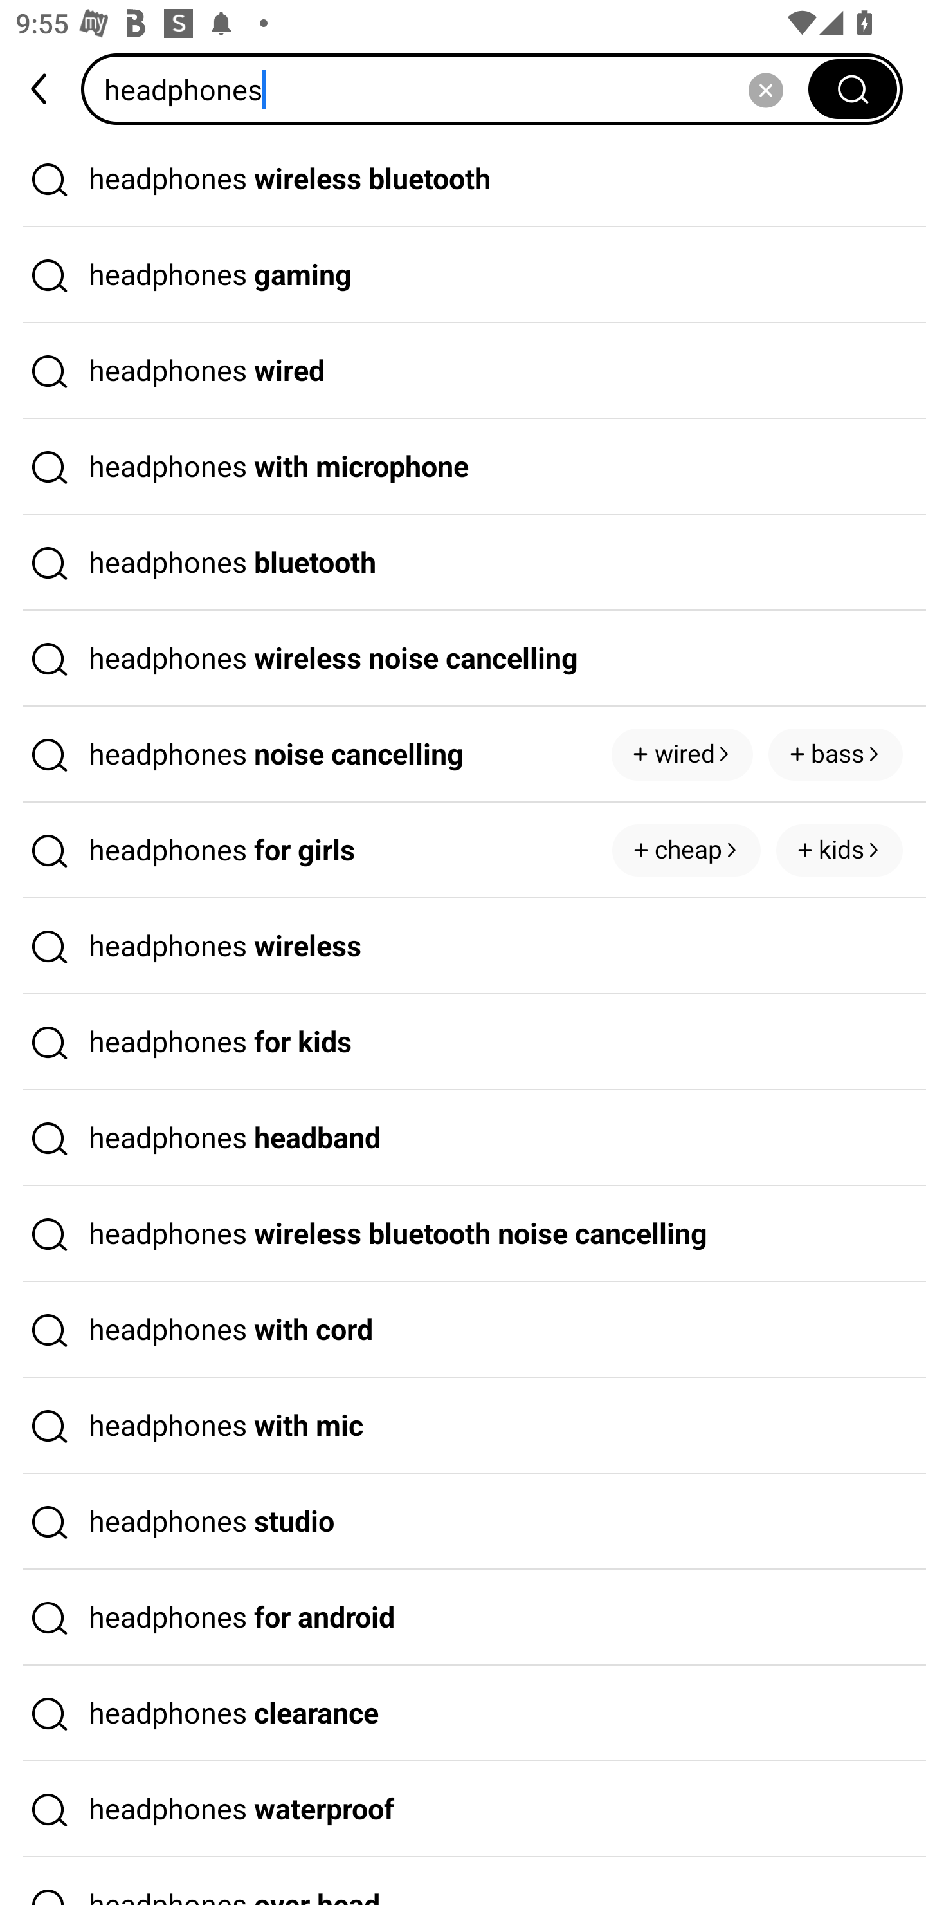 The height and width of the screenshot is (1905, 926). What do you see at coordinates (463, 851) in the screenshot?
I see `headphones for girls cheap kids` at bounding box center [463, 851].